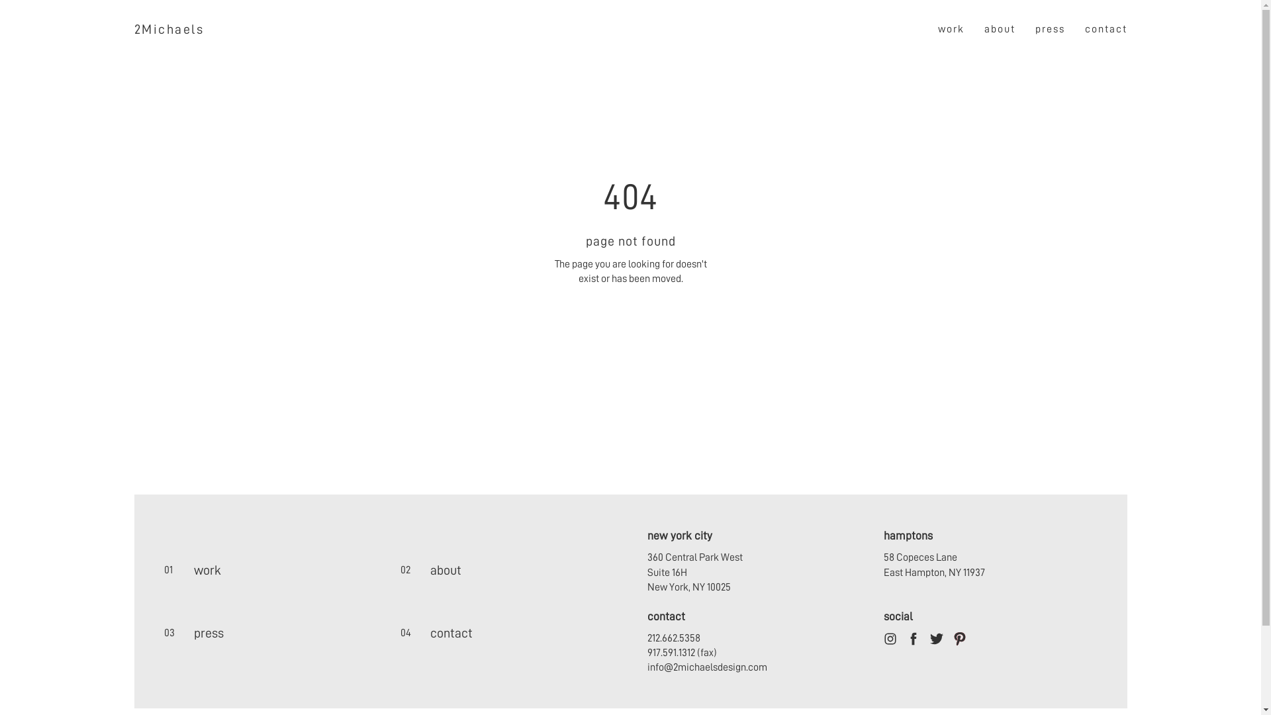  I want to click on work, so click(951, 29).